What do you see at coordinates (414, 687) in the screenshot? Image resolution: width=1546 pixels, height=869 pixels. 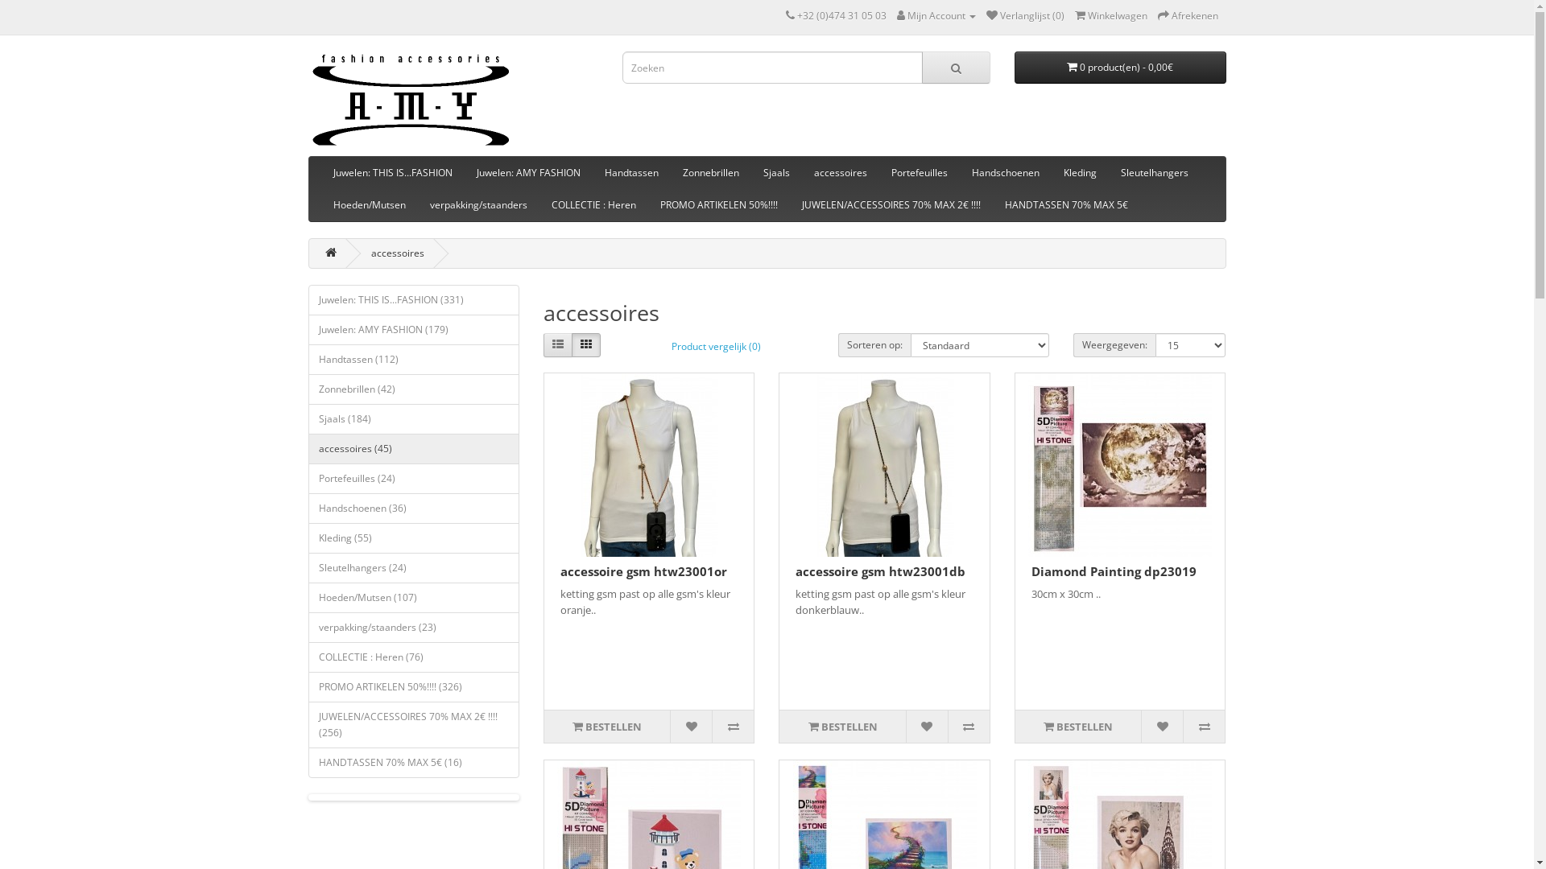 I see `PROMO ARTIKELEN 50%!!!! (326)` at bounding box center [414, 687].